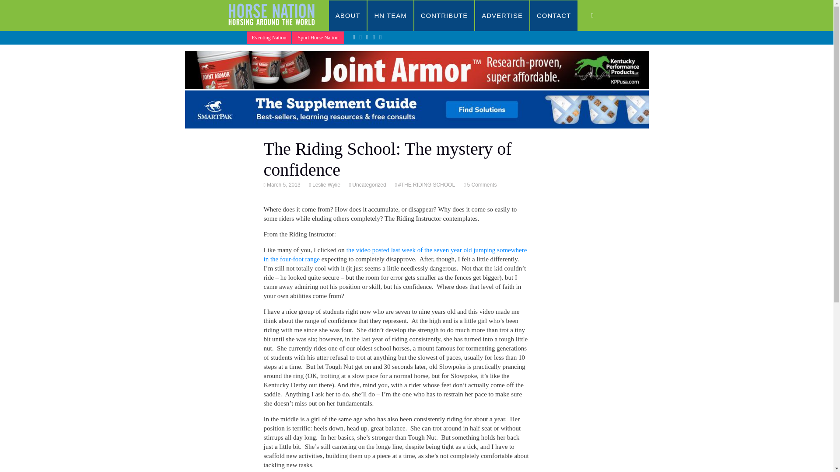 This screenshot has width=840, height=472. What do you see at coordinates (269, 38) in the screenshot?
I see `Eventing Nation` at bounding box center [269, 38].